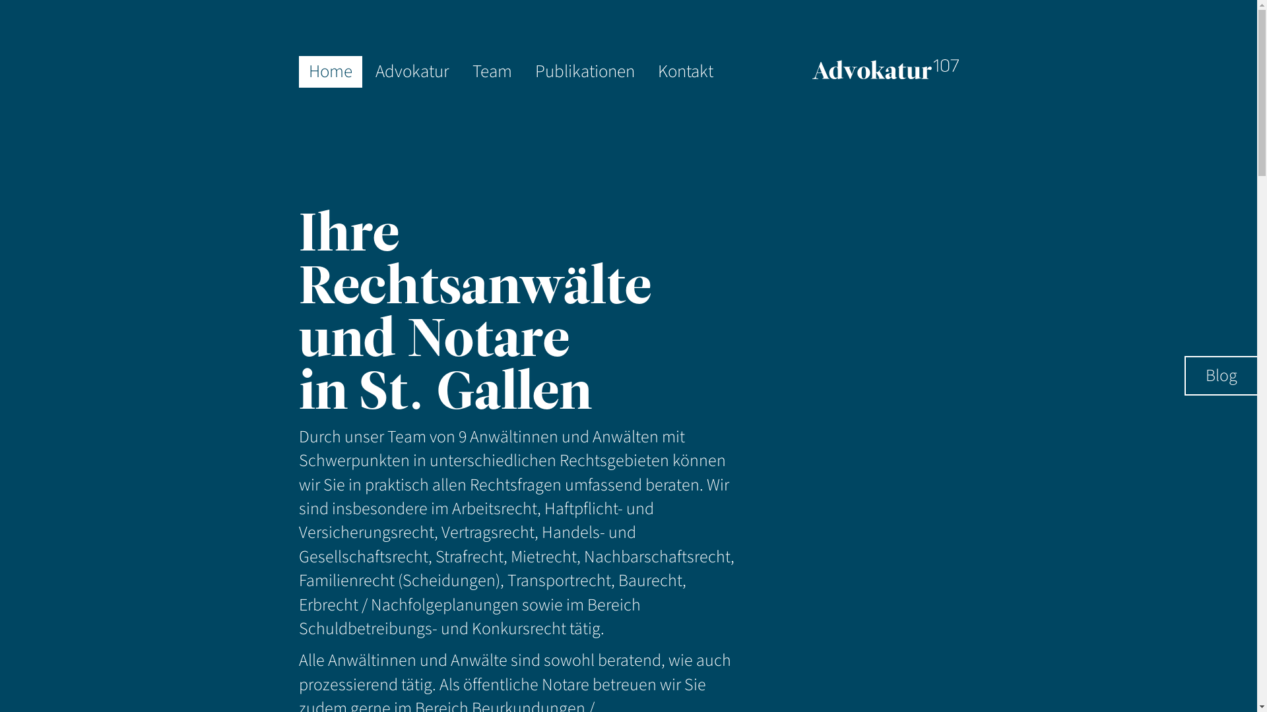  What do you see at coordinates (686, 72) in the screenshot?
I see `Kontakt` at bounding box center [686, 72].